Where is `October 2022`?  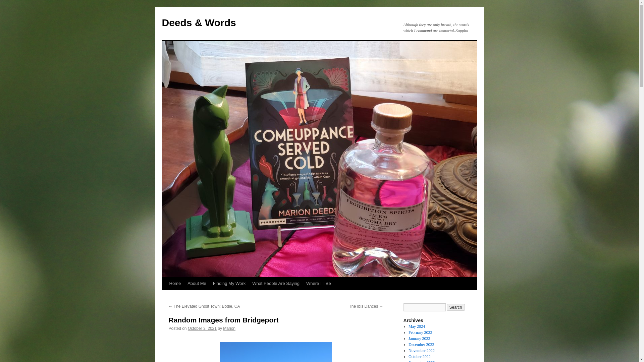
October 2022 is located at coordinates (419, 357).